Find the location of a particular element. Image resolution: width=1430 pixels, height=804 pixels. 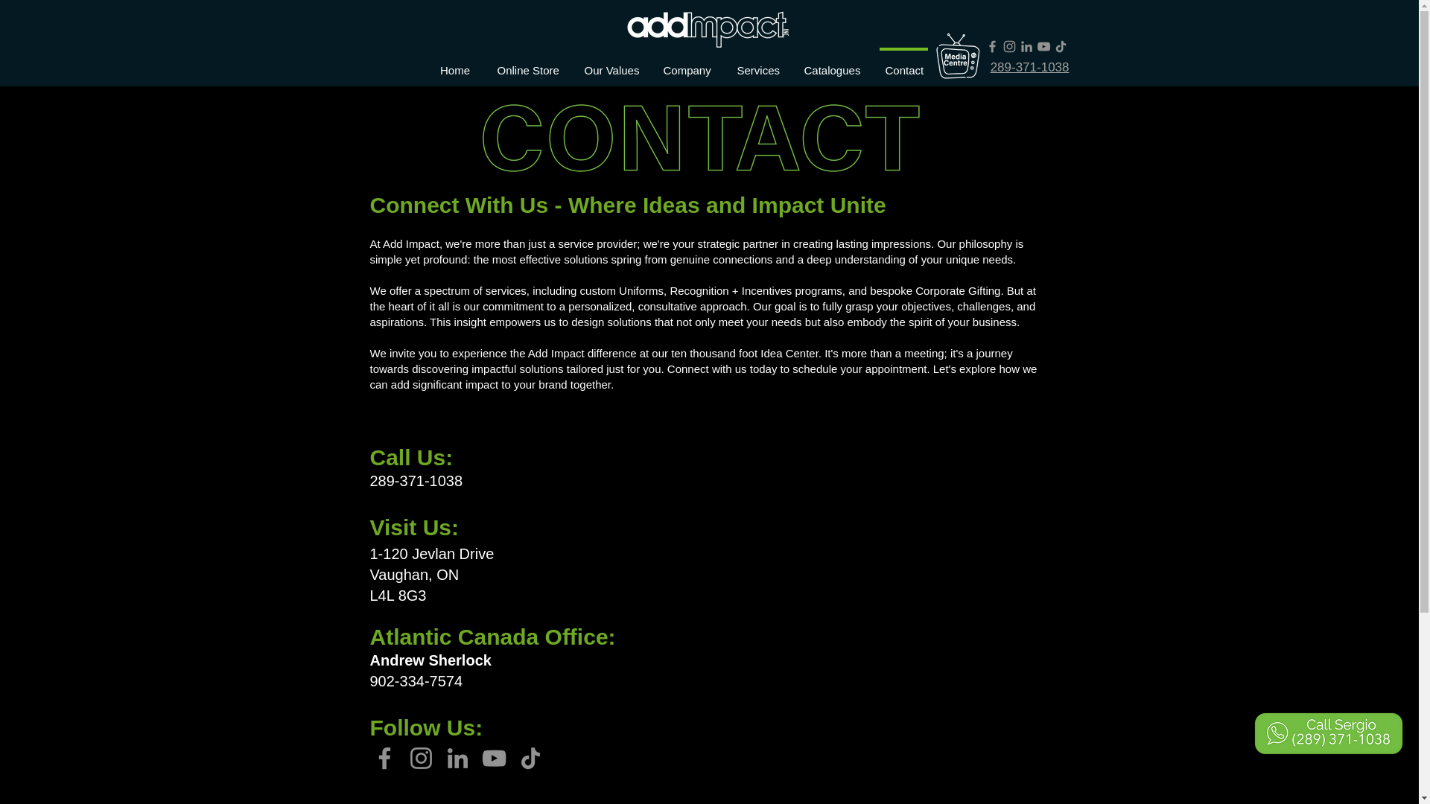

289-371-1038 is located at coordinates (1030, 67).